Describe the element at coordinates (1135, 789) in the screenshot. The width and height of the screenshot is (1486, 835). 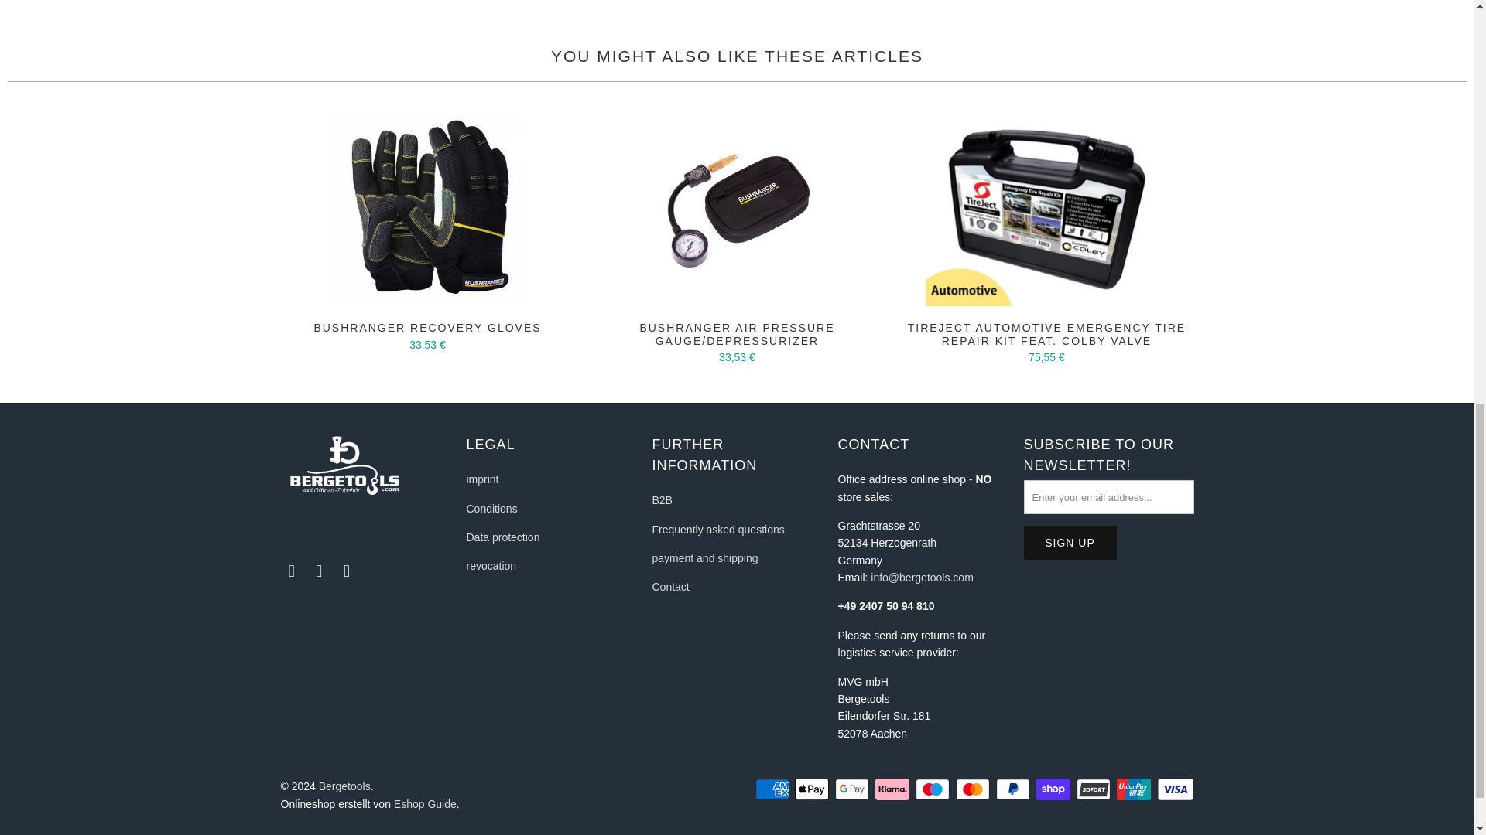
I see `Union Pay` at that location.